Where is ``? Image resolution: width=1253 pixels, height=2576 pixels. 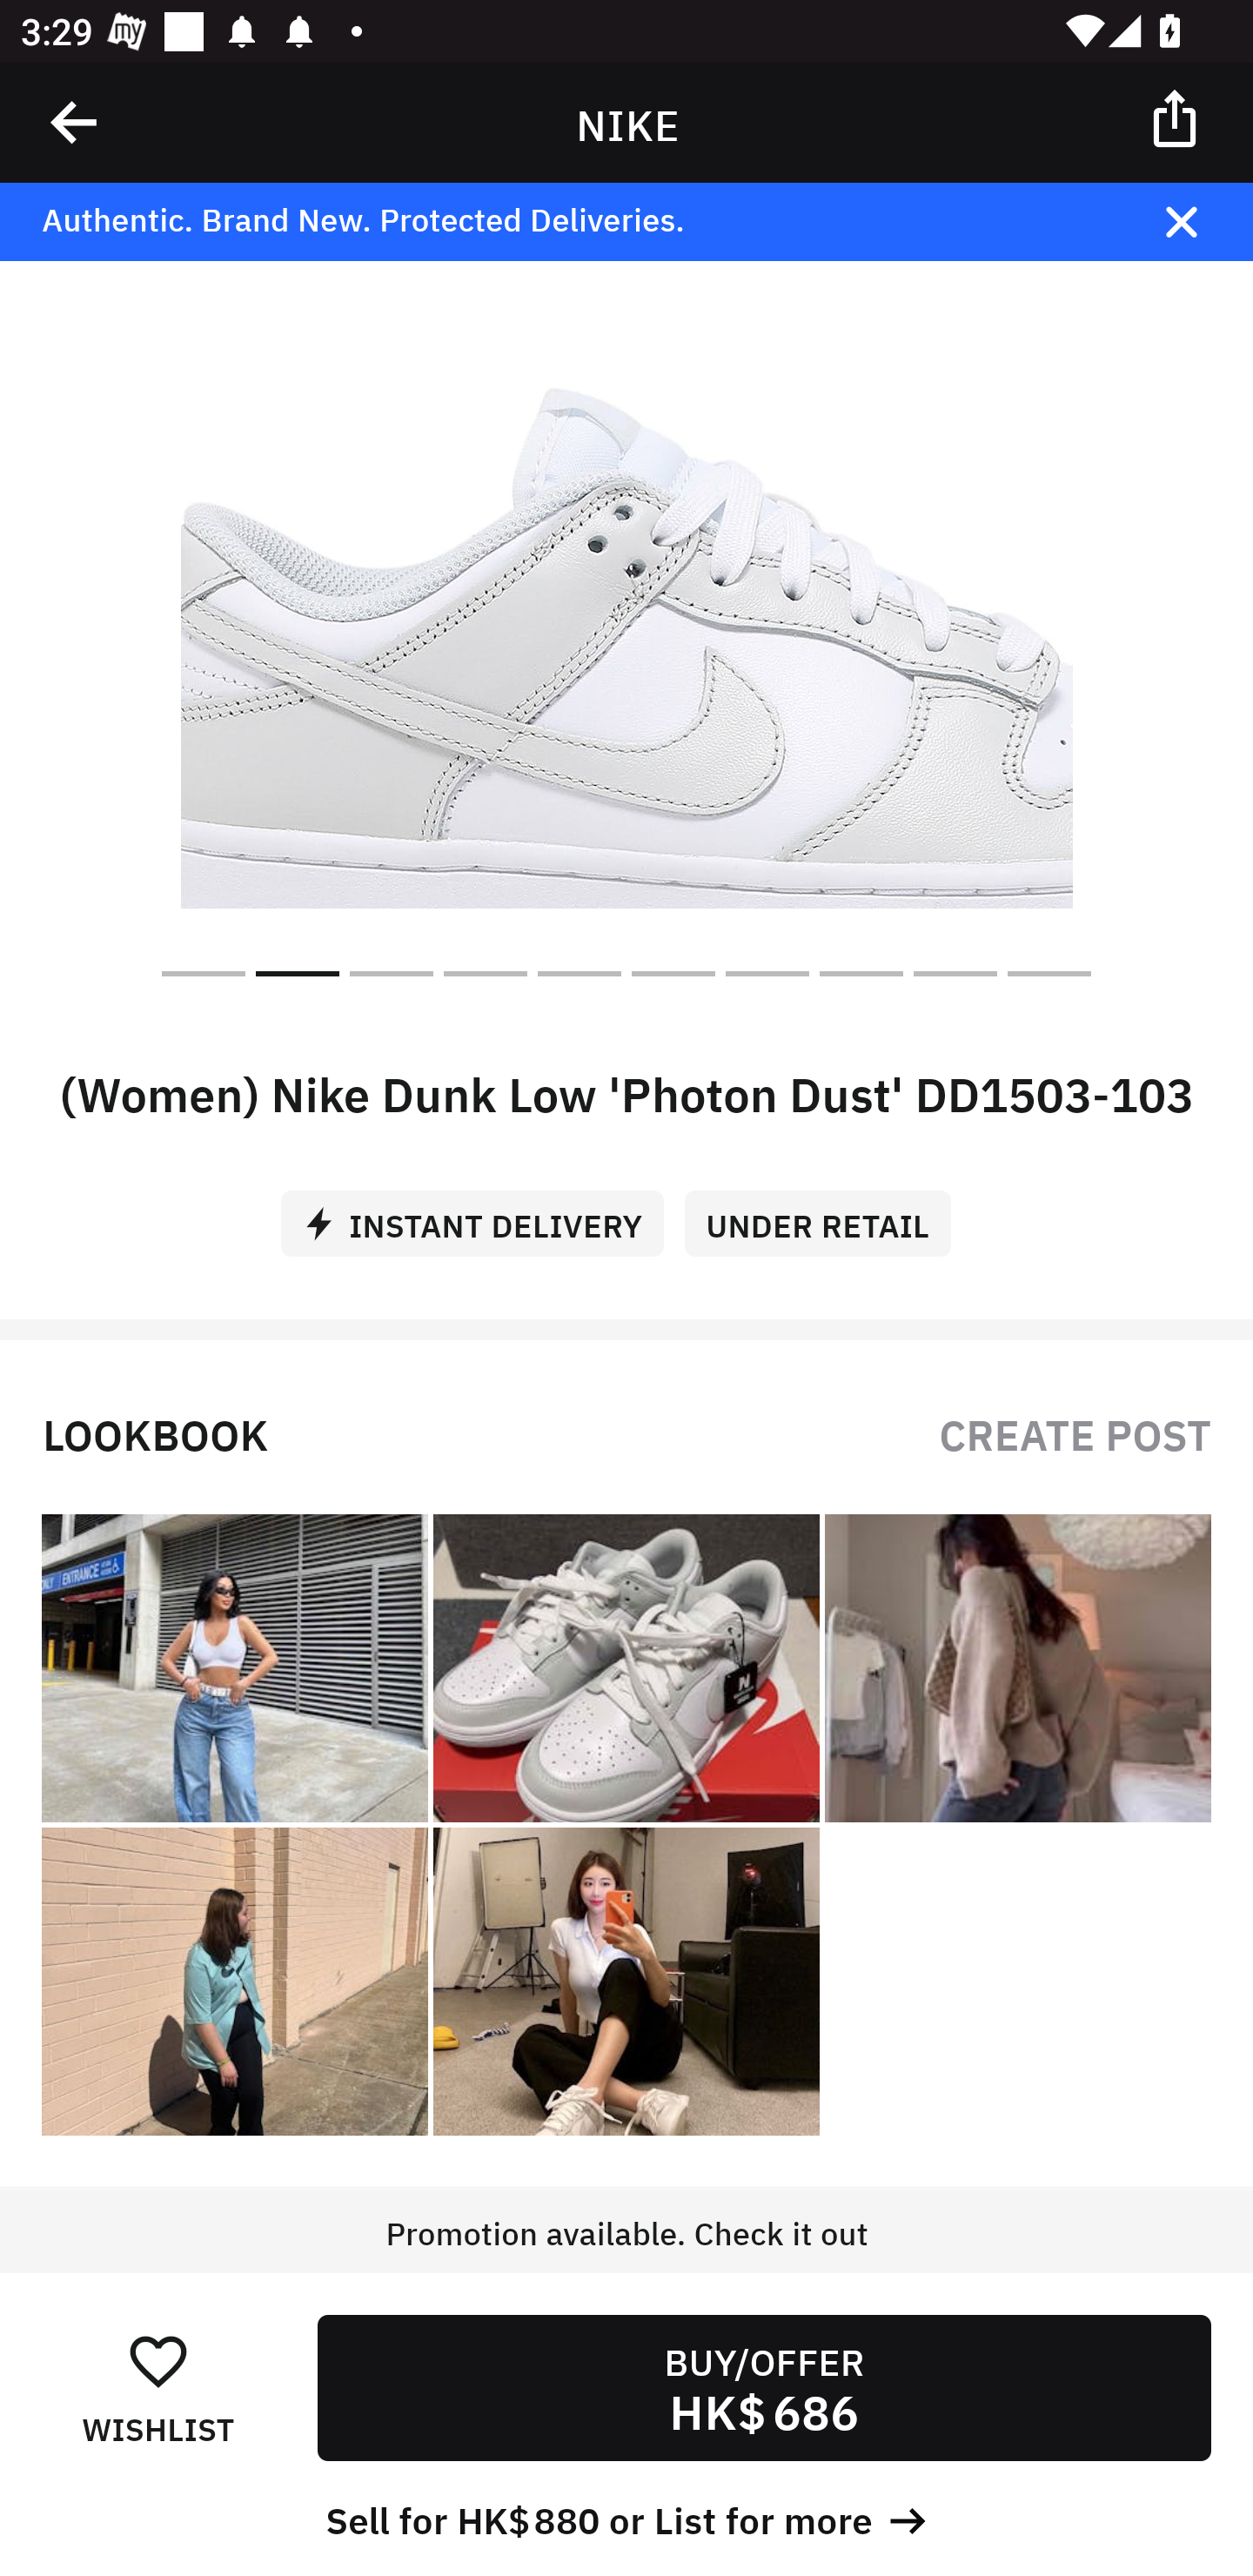
 is located at coordinates (1203, 221).